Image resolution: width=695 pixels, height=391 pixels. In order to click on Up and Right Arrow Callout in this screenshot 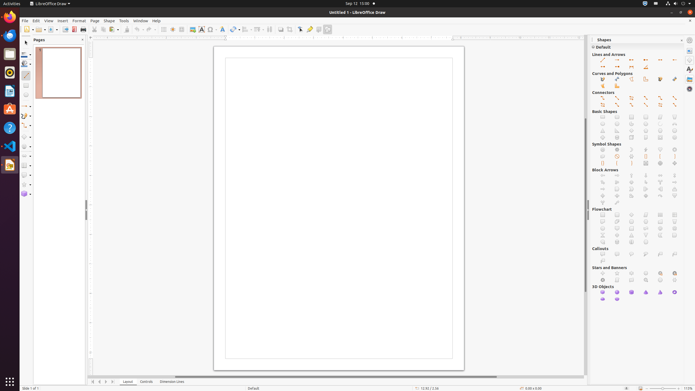, I will do `click(631, 196)`.